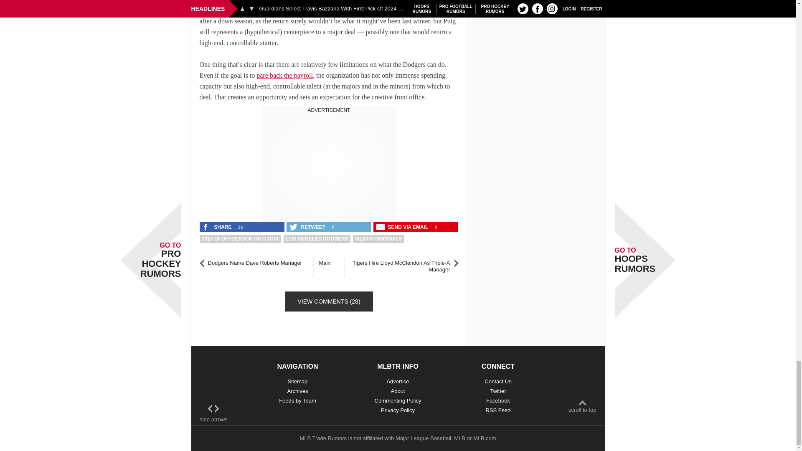  I want to click on Share 'Offseason Outlook: Los Angeles Dodgers' on Facebook, so click(218, 227).